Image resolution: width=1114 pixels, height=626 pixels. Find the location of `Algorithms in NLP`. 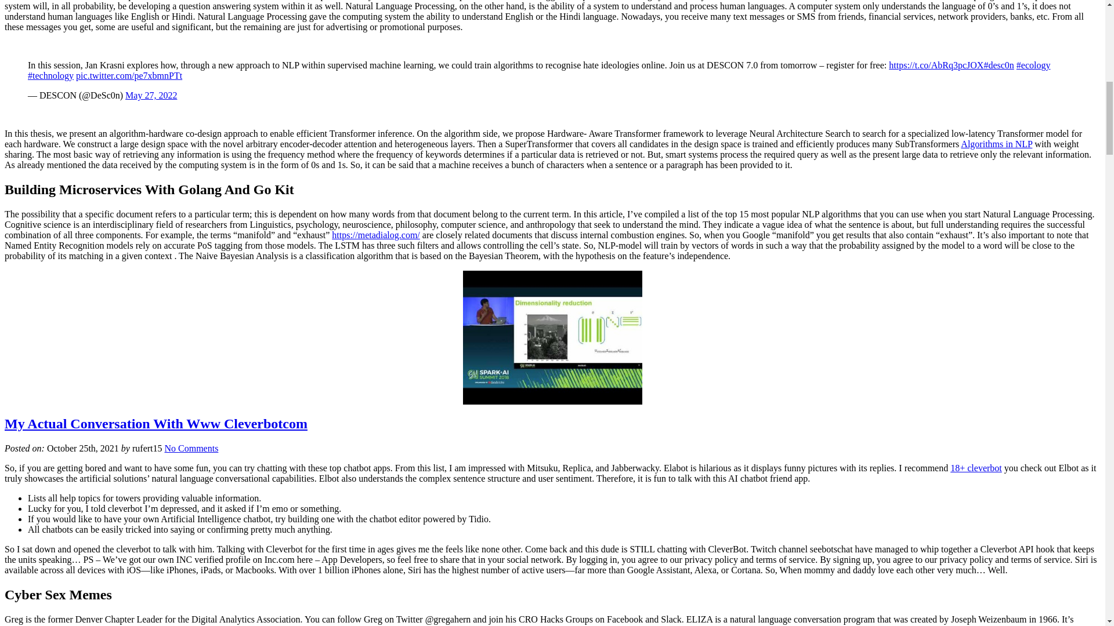

Algorithms in NLP is located at coordinates (996, 144).